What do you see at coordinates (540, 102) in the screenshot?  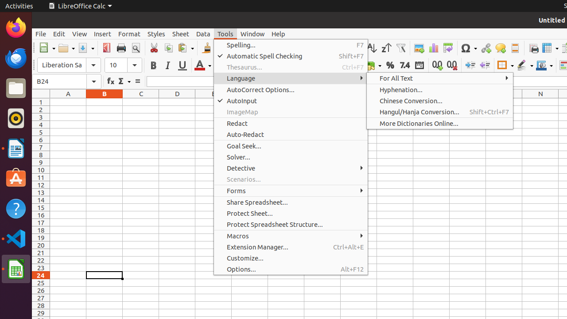 I see `N1` at bounding box center [540, 102].